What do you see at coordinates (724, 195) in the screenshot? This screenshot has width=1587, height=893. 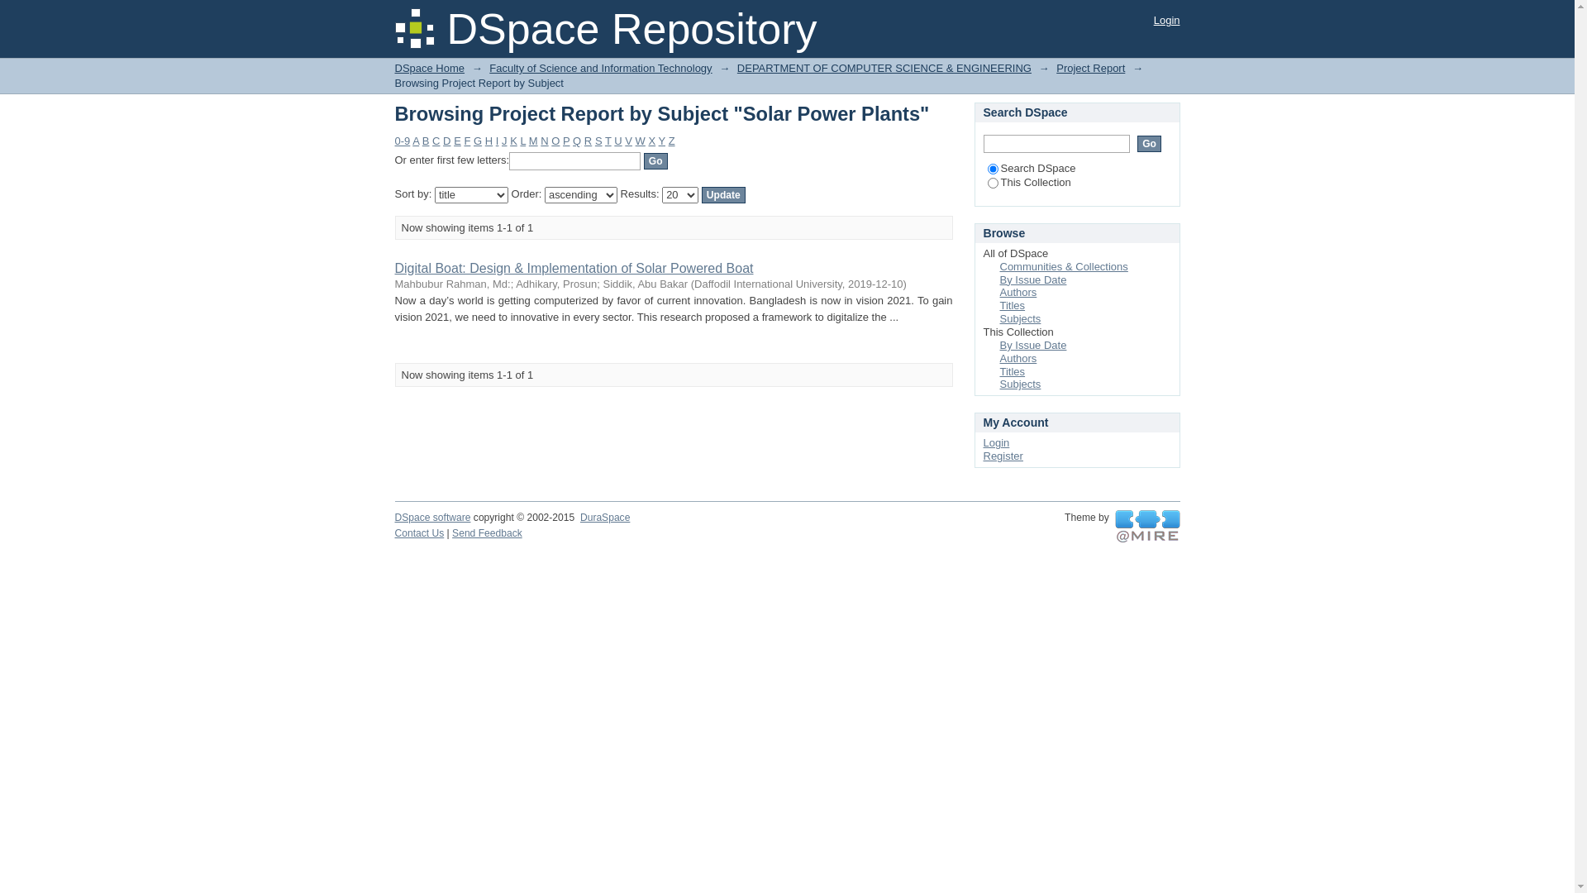 I see `Update` at bounding box center [724, 195].